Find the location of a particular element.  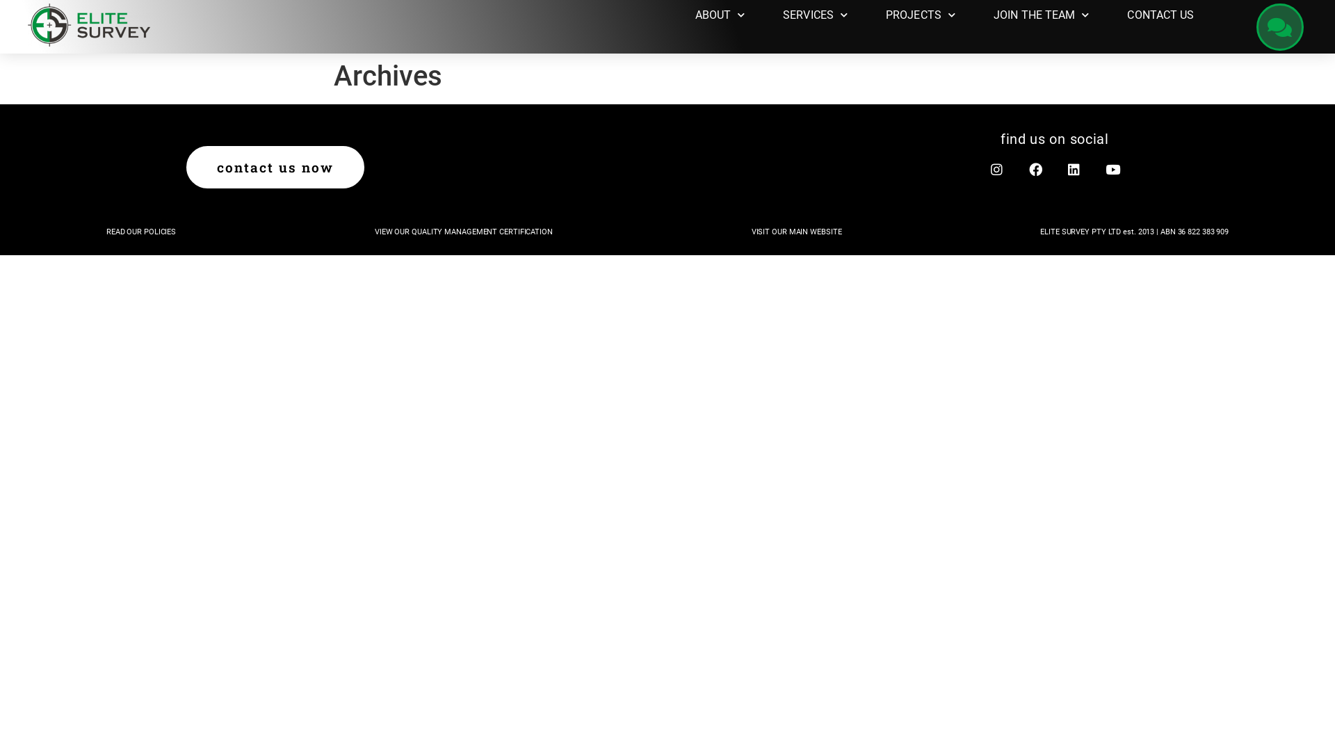

VIEW OUR QUALITY MANAGEMENT CERTIFICATION is located at coordinates (464, 232).